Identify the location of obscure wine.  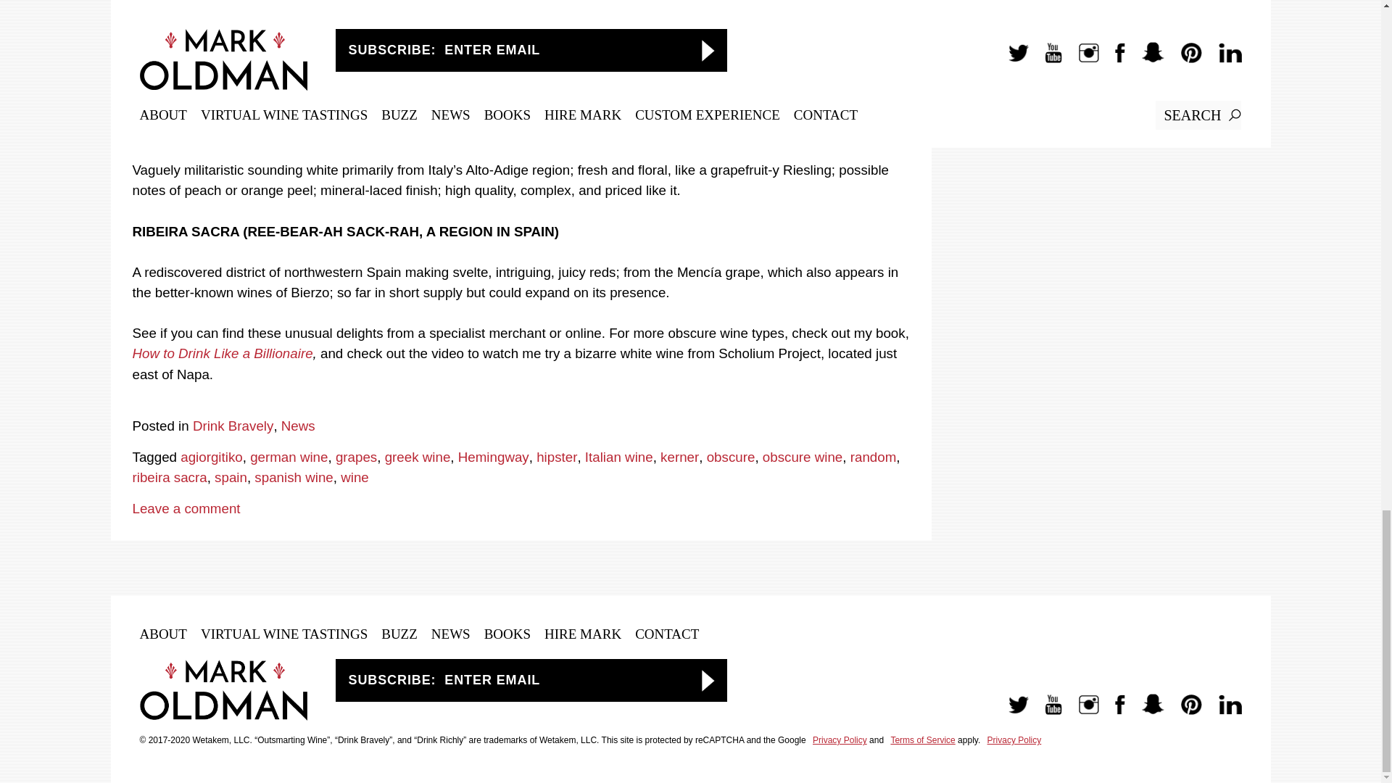
(802, 457).